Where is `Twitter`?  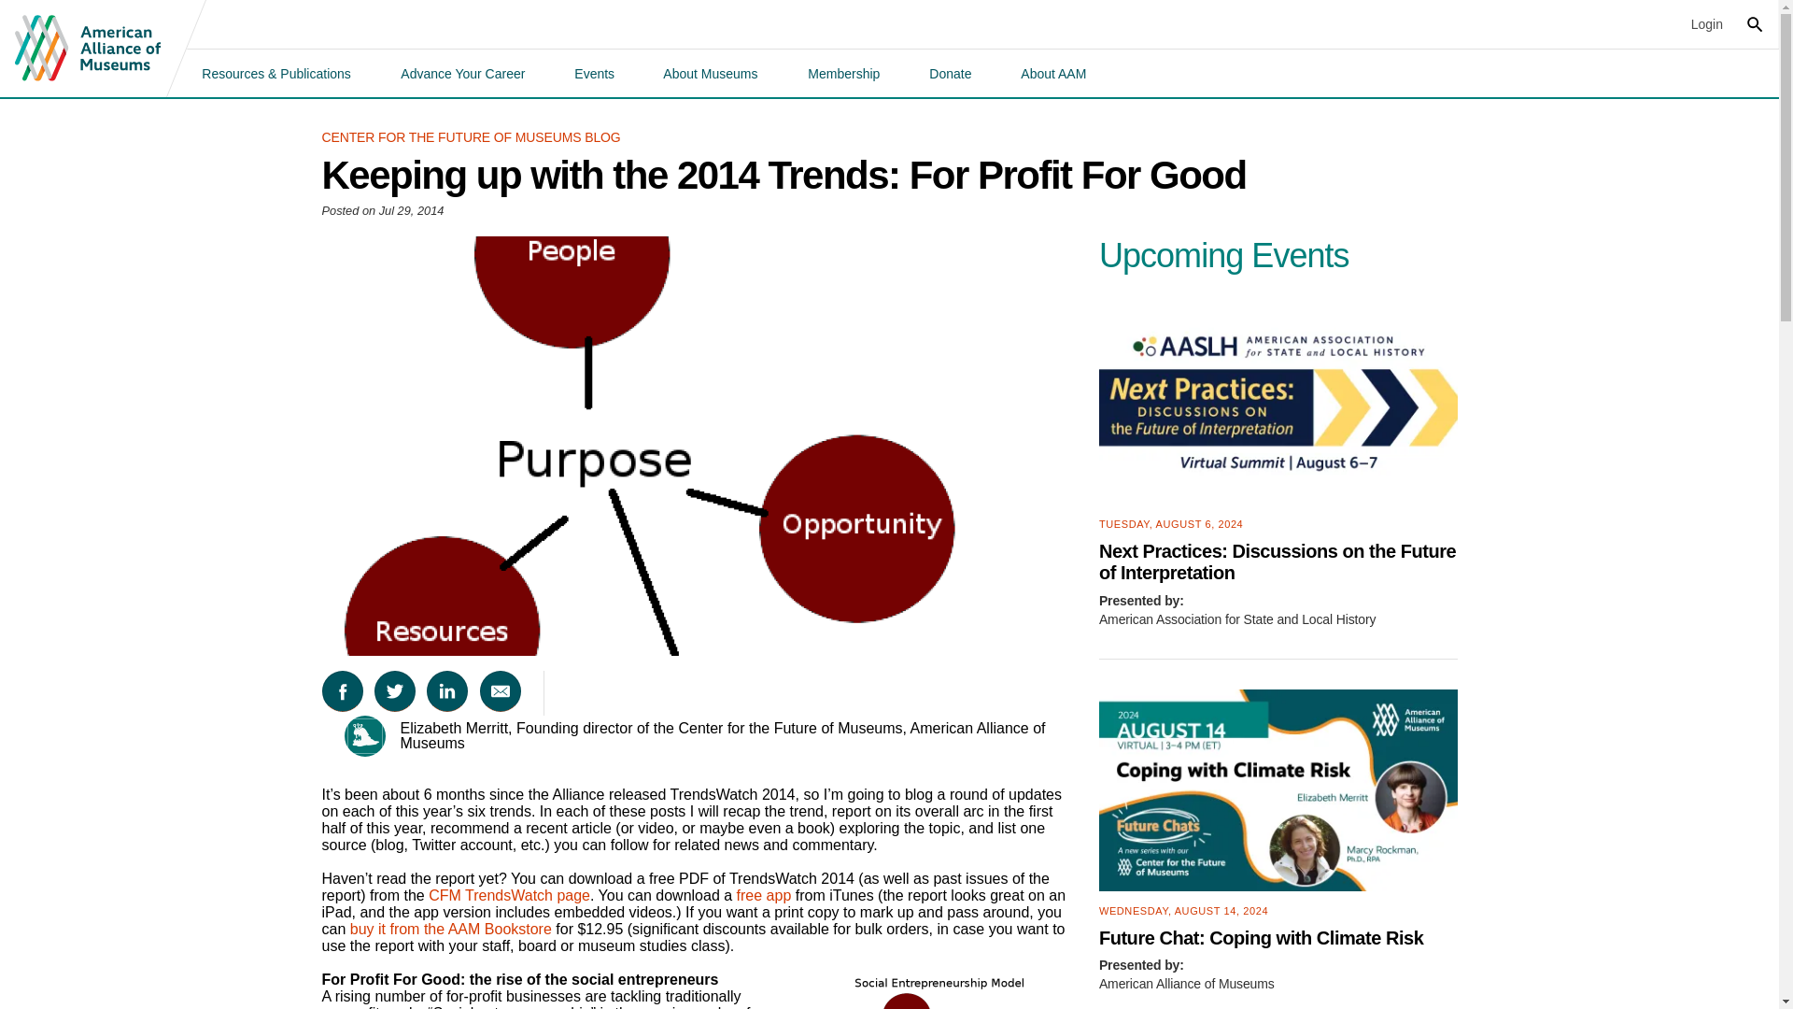
Twitter is located at coordinates (395, 691).